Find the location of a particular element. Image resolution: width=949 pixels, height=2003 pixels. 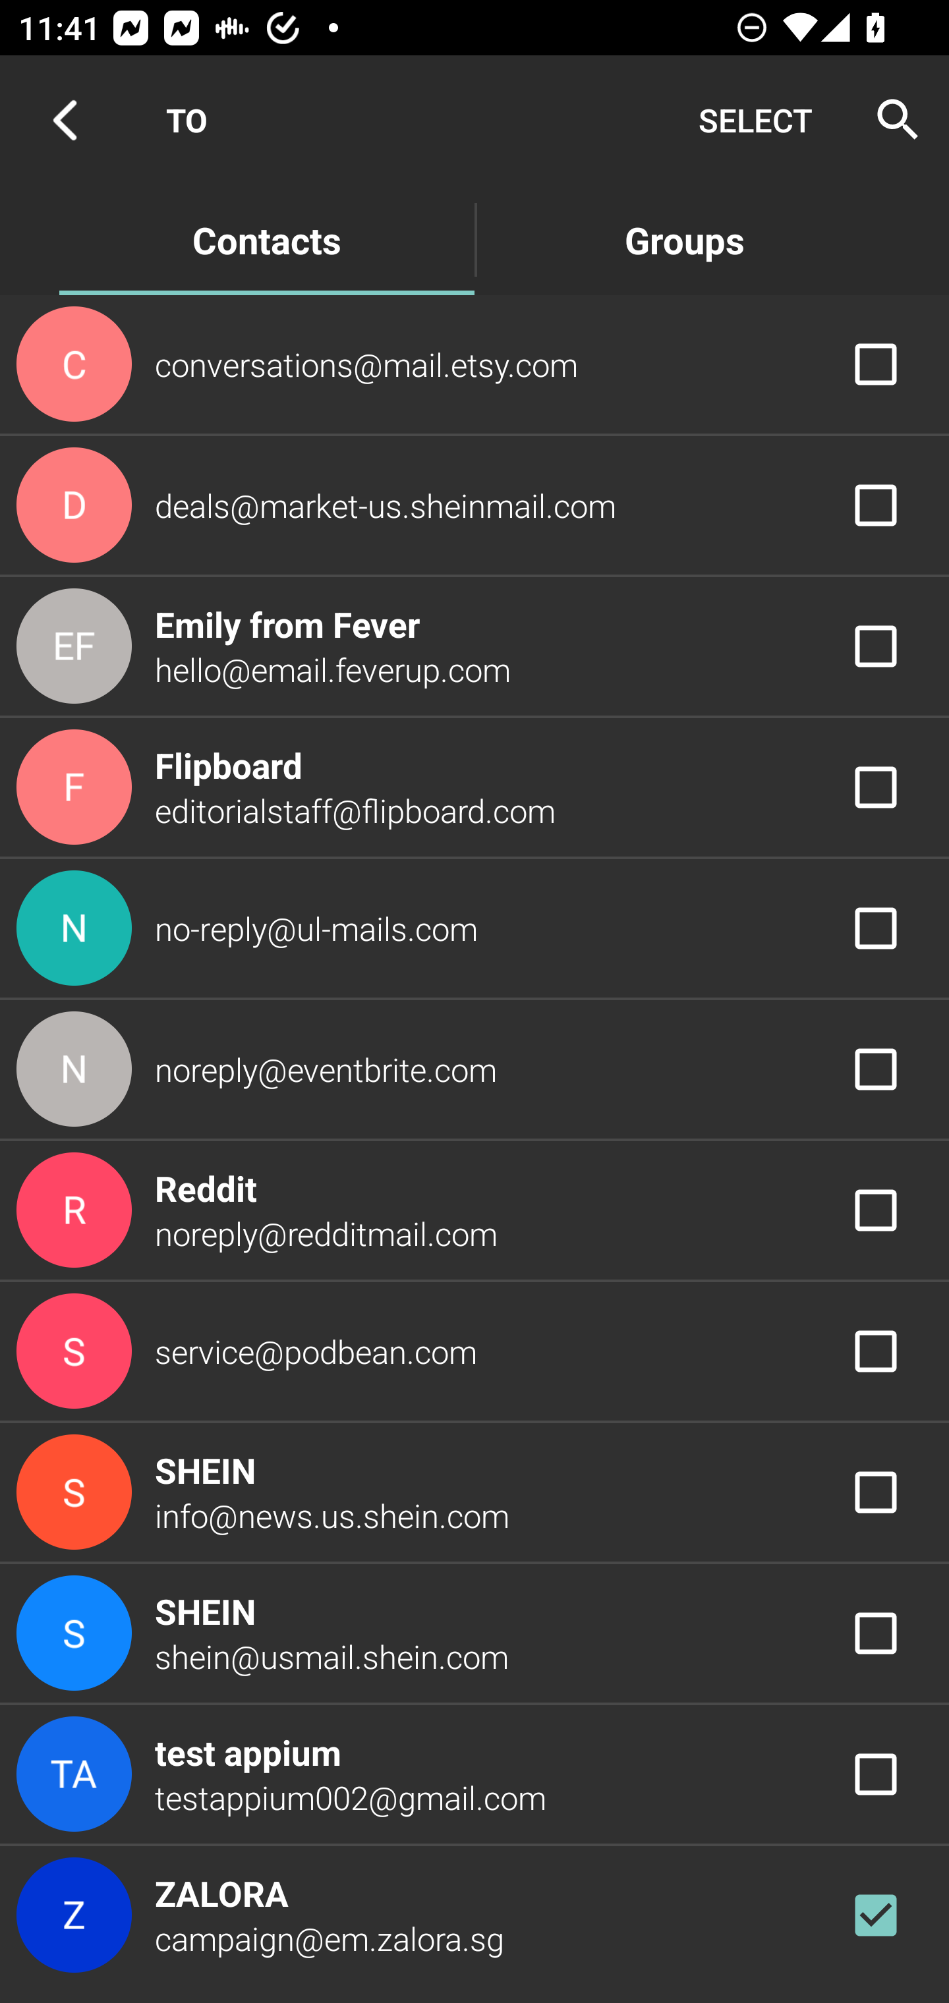

Groups is located at coordinates (684, 239).